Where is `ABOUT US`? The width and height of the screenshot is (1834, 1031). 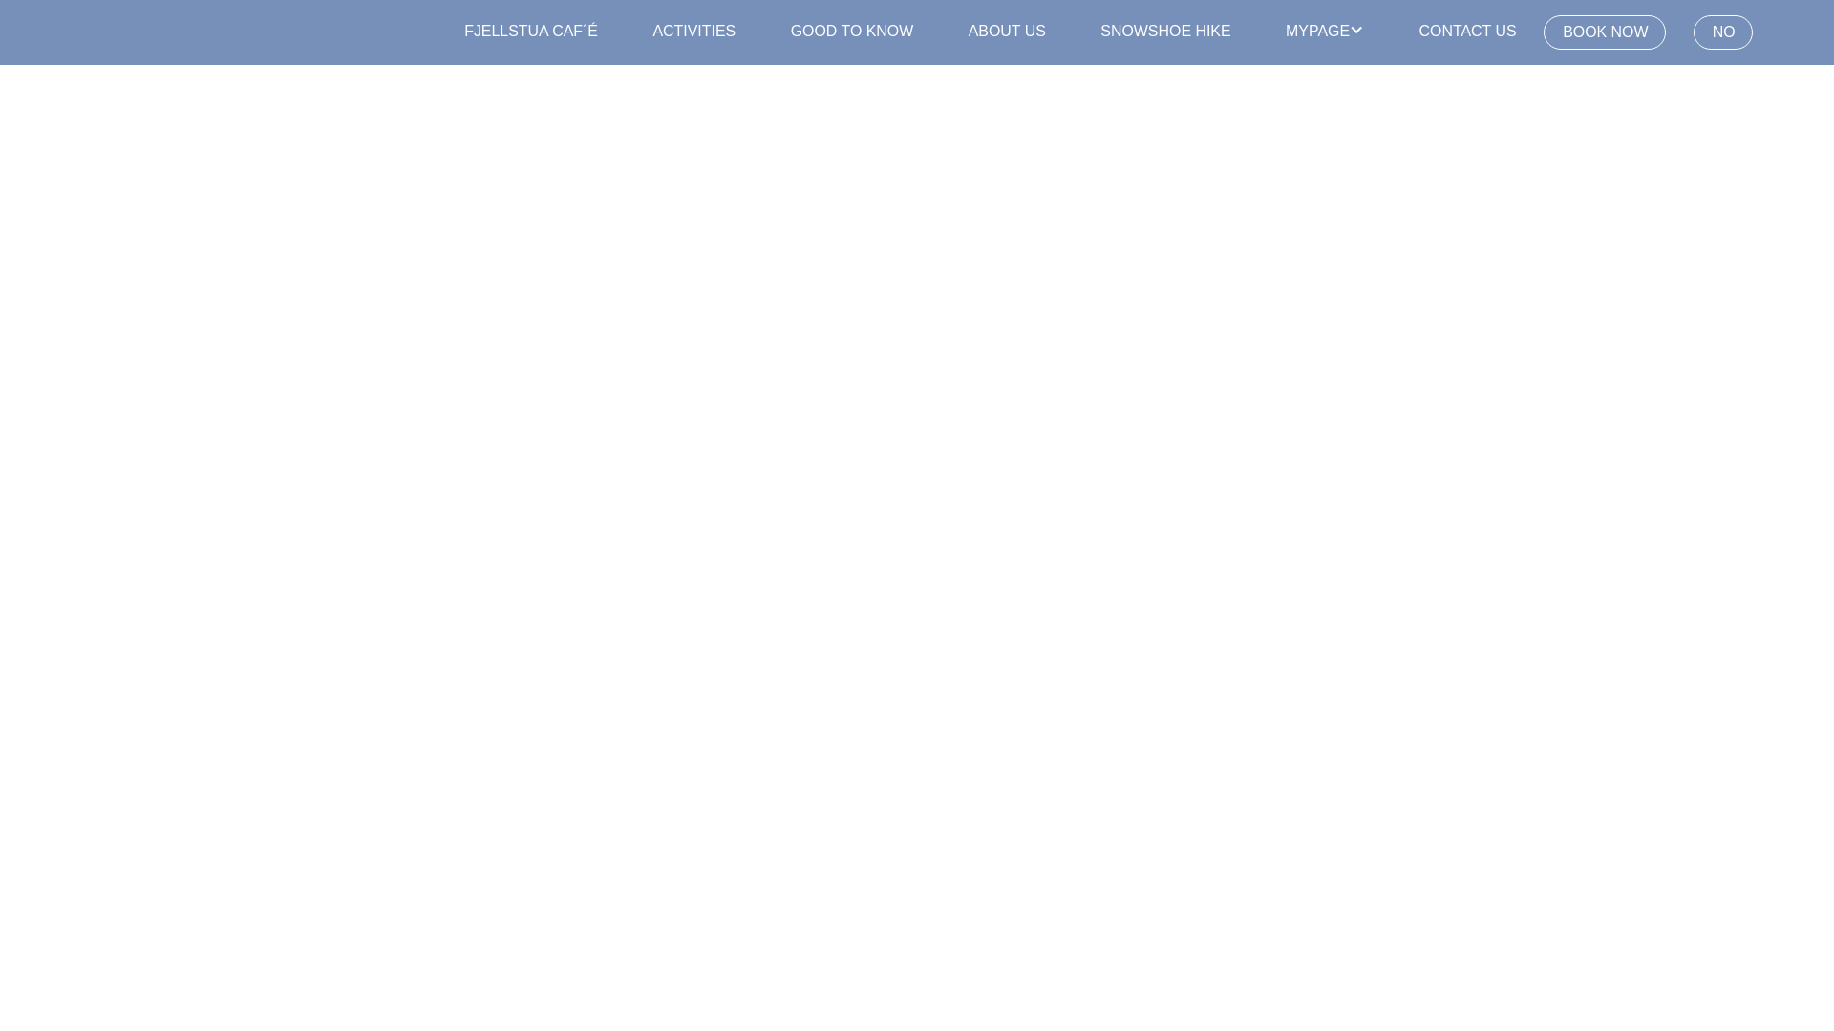 ABOUT US is located at coordinates (1007, 32).